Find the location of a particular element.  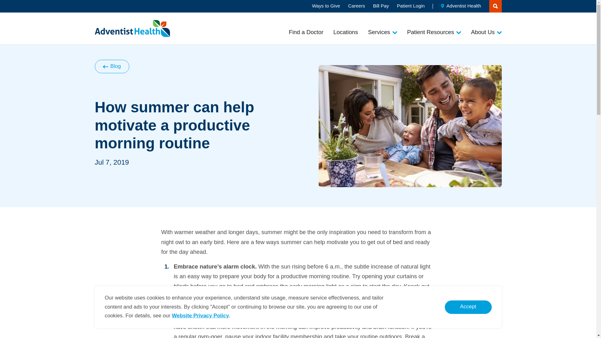

Find a Doctor is located at coordinates (306, 32).